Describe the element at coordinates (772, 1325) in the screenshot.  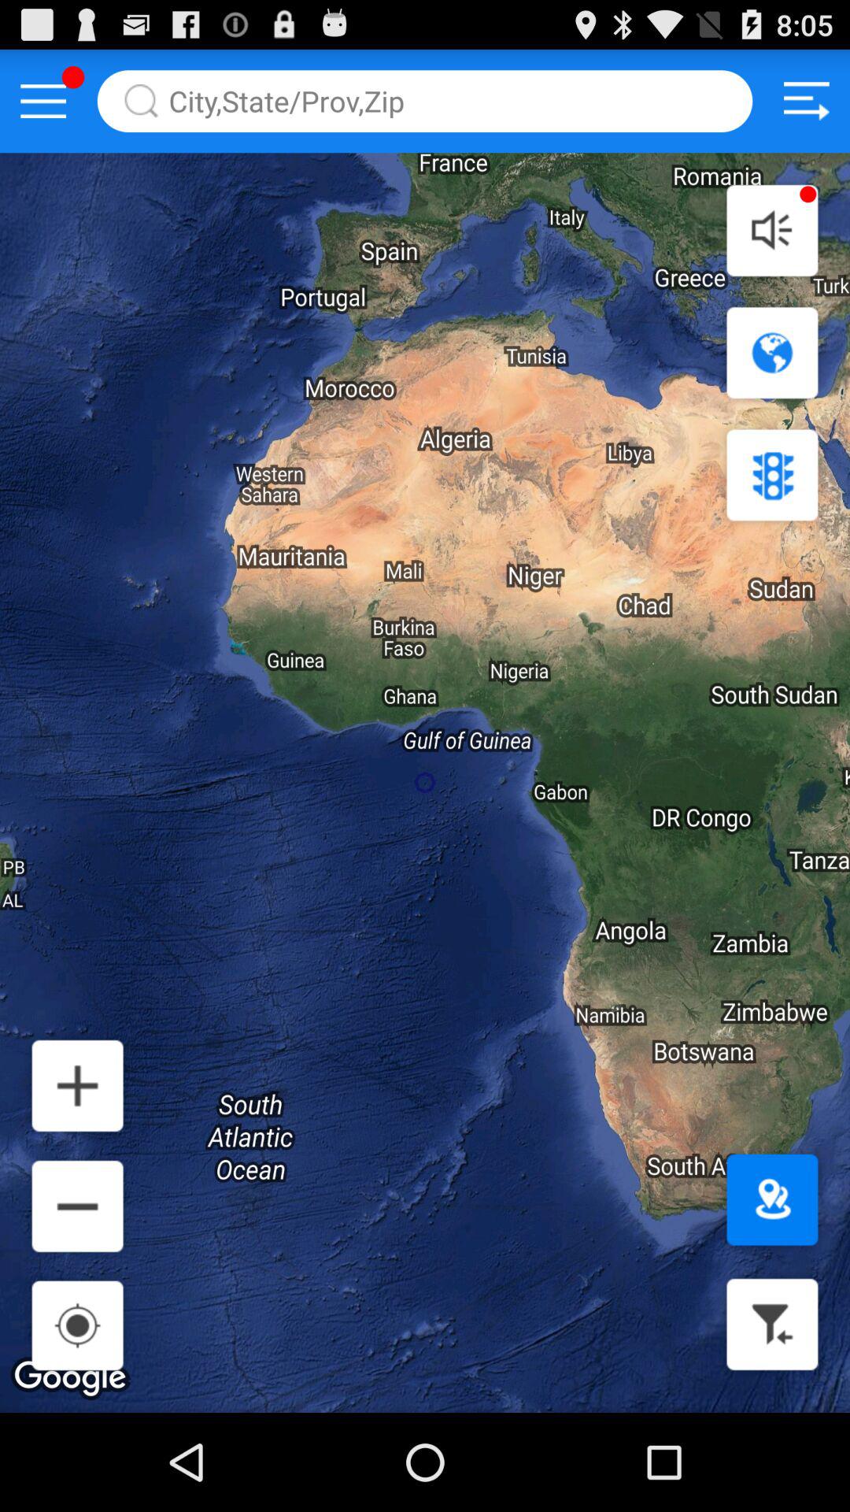
I see `filter button` at that location.